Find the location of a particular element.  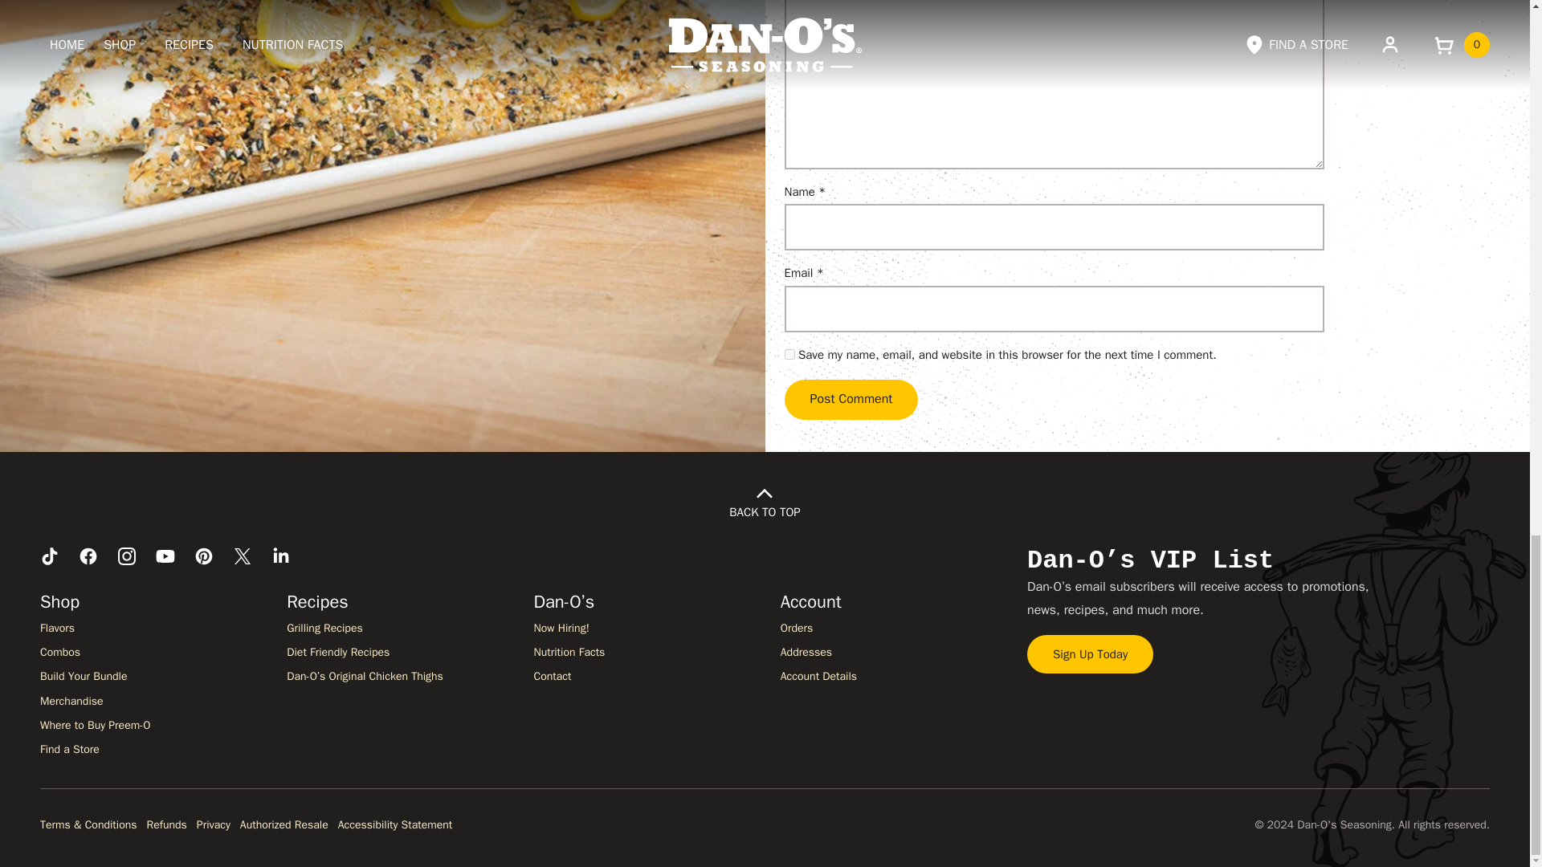

Follow us on Pinterest is located at coordinates (204, 556).